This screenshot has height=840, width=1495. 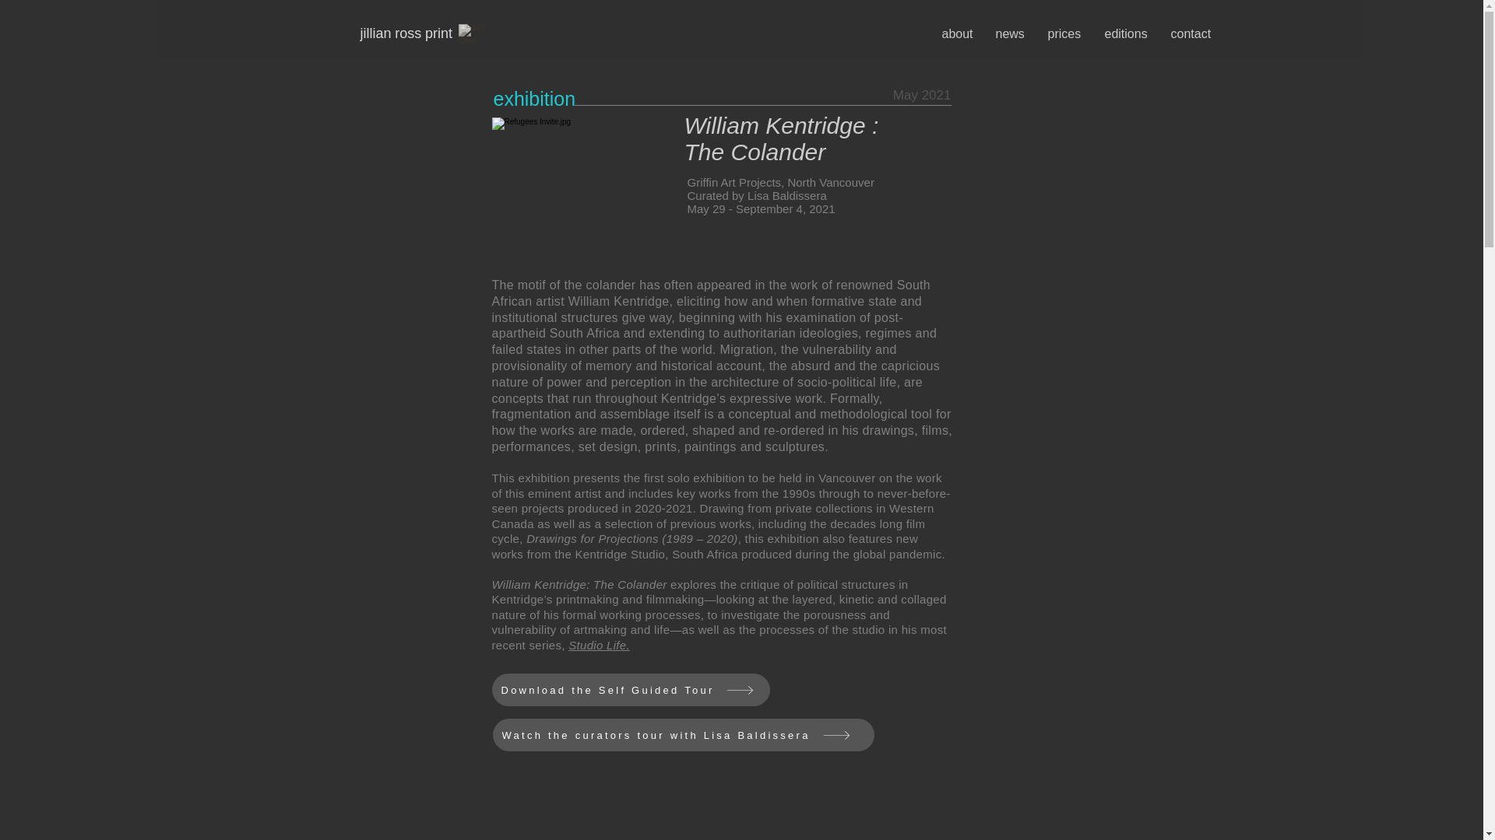 What do you see at coordinates (406, 33) in the screenshot?
I see `jillian ross print` at bounding box center [406, 33].